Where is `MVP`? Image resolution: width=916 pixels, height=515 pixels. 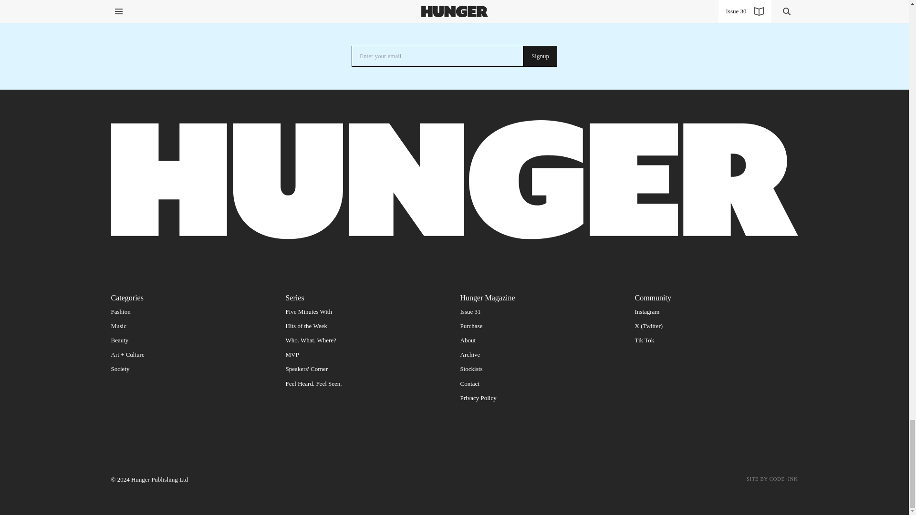
MVP is located at coordinates (291, 354).